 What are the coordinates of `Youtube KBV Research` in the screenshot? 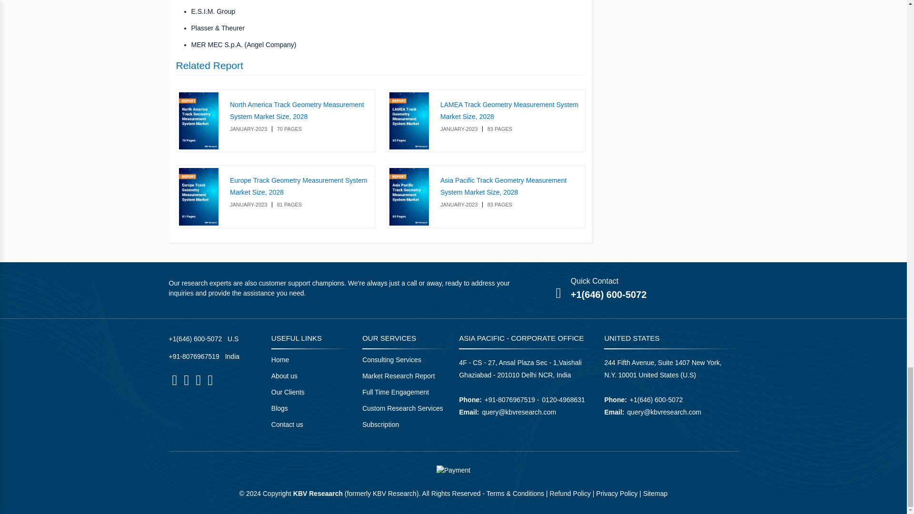 It's located at (210, 380).